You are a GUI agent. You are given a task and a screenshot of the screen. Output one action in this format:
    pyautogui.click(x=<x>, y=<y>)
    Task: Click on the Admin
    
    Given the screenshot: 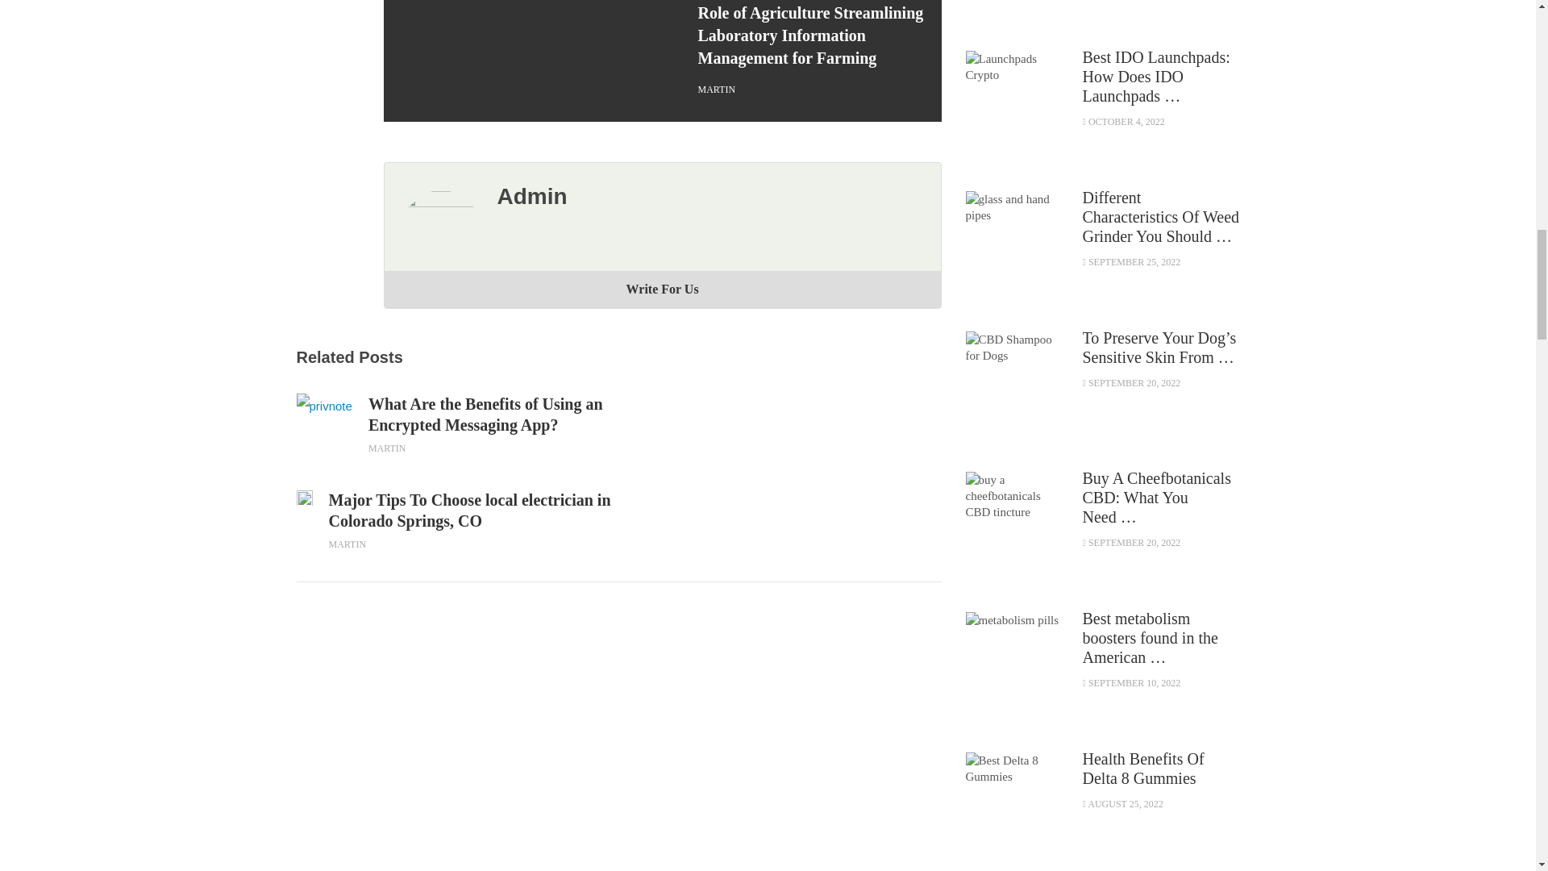 What is the action you would take?
    pyautogui.click(x=531, y=196)
    